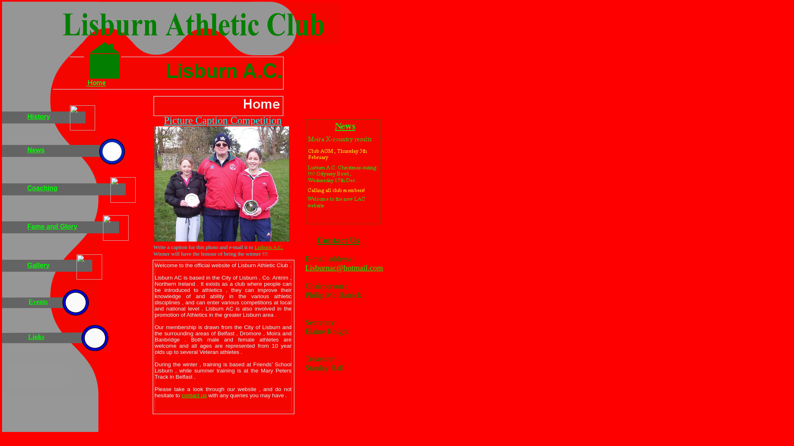  What do you see at coordinates (96, 82) in the screenshot?
I see `Home` at bounding box center [96, 82].